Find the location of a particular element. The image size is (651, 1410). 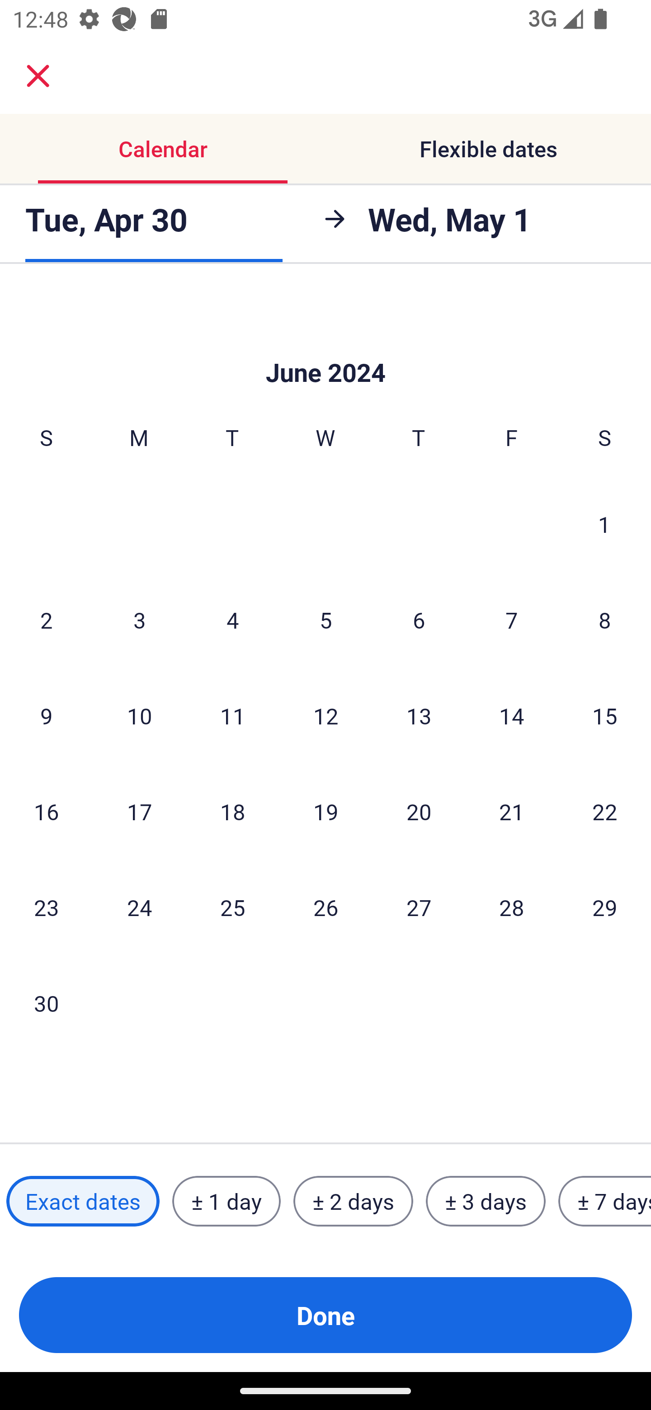

24 Monday, June 24, 2024 is located at coordinates (139, 907).